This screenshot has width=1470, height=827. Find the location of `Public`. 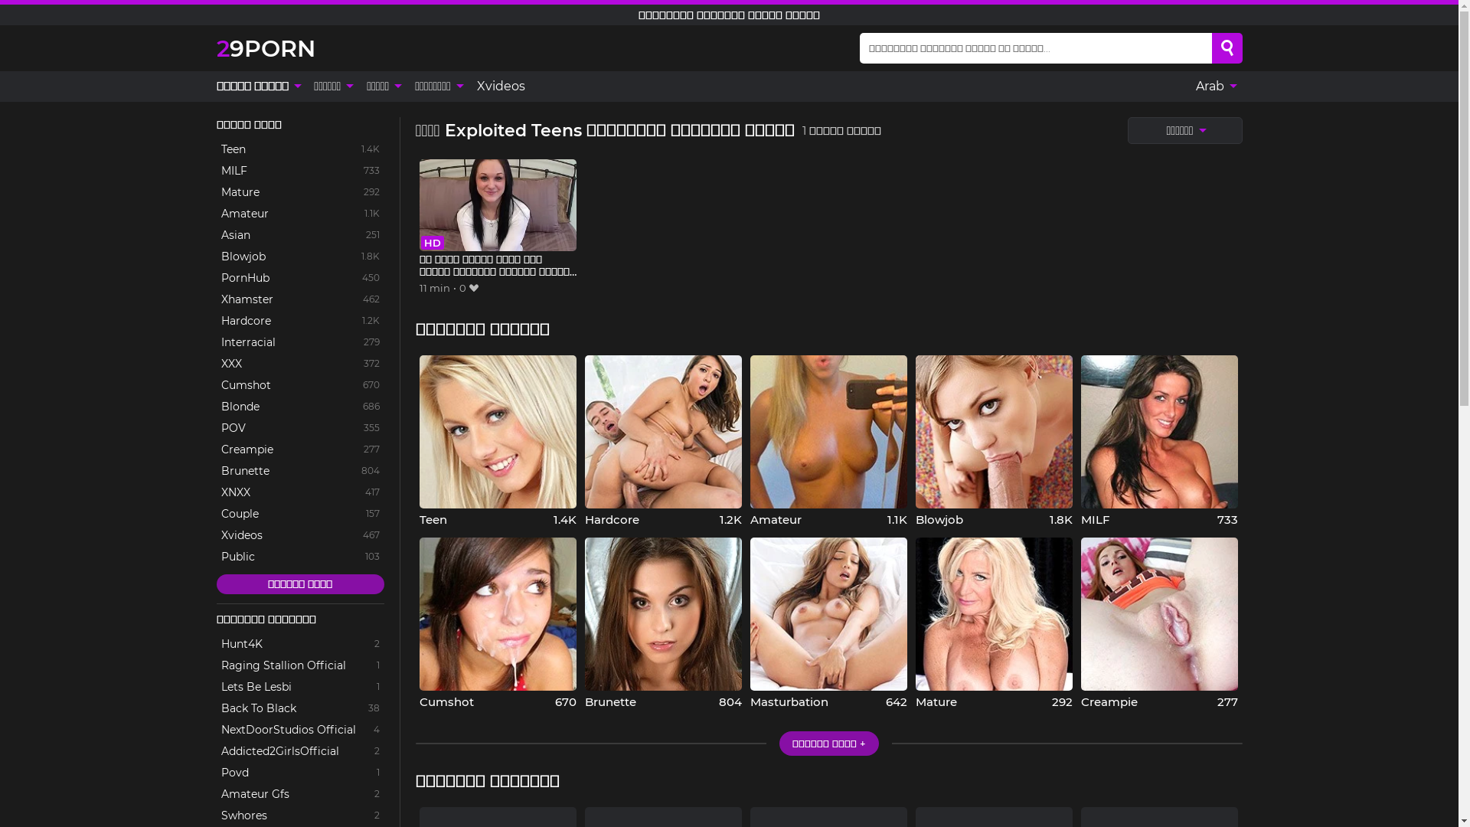

Public is located at coordinates (300, 557).